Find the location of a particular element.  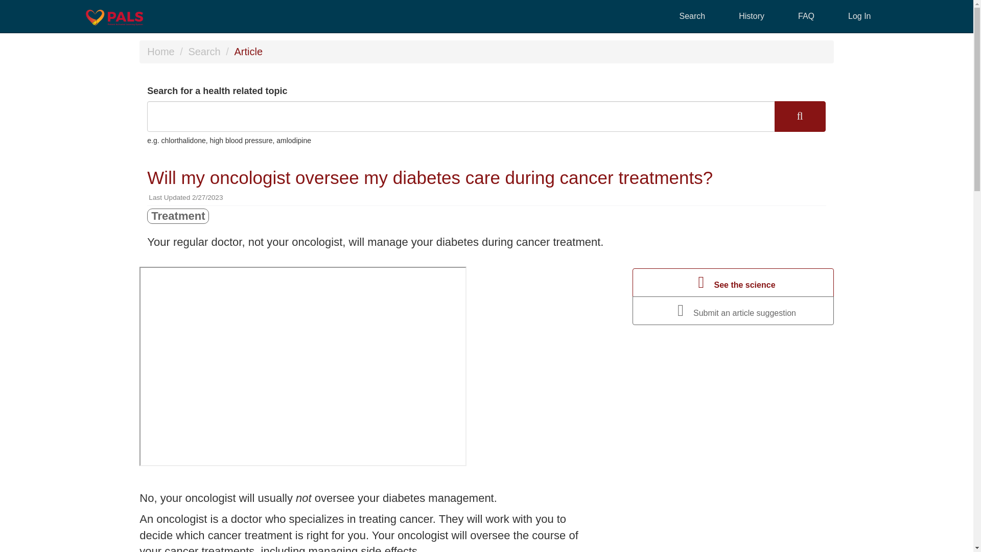

History is located at coordinates (751, 16).